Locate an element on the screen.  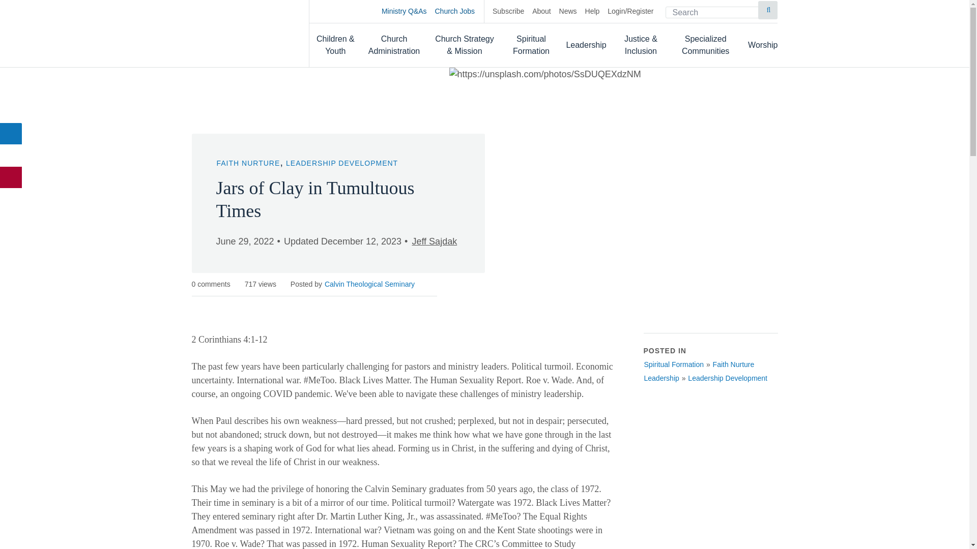
Home is located at coordinates (240, 33).